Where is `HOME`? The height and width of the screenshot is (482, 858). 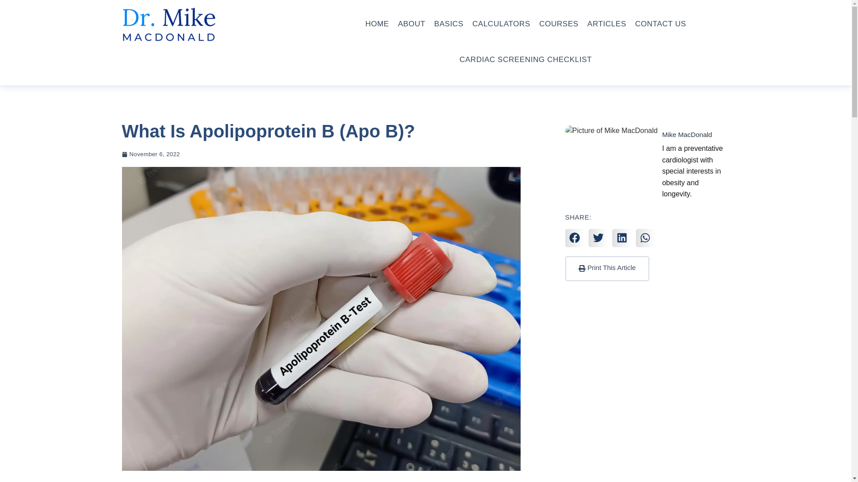
HOME is located at coordinates (377, 24).